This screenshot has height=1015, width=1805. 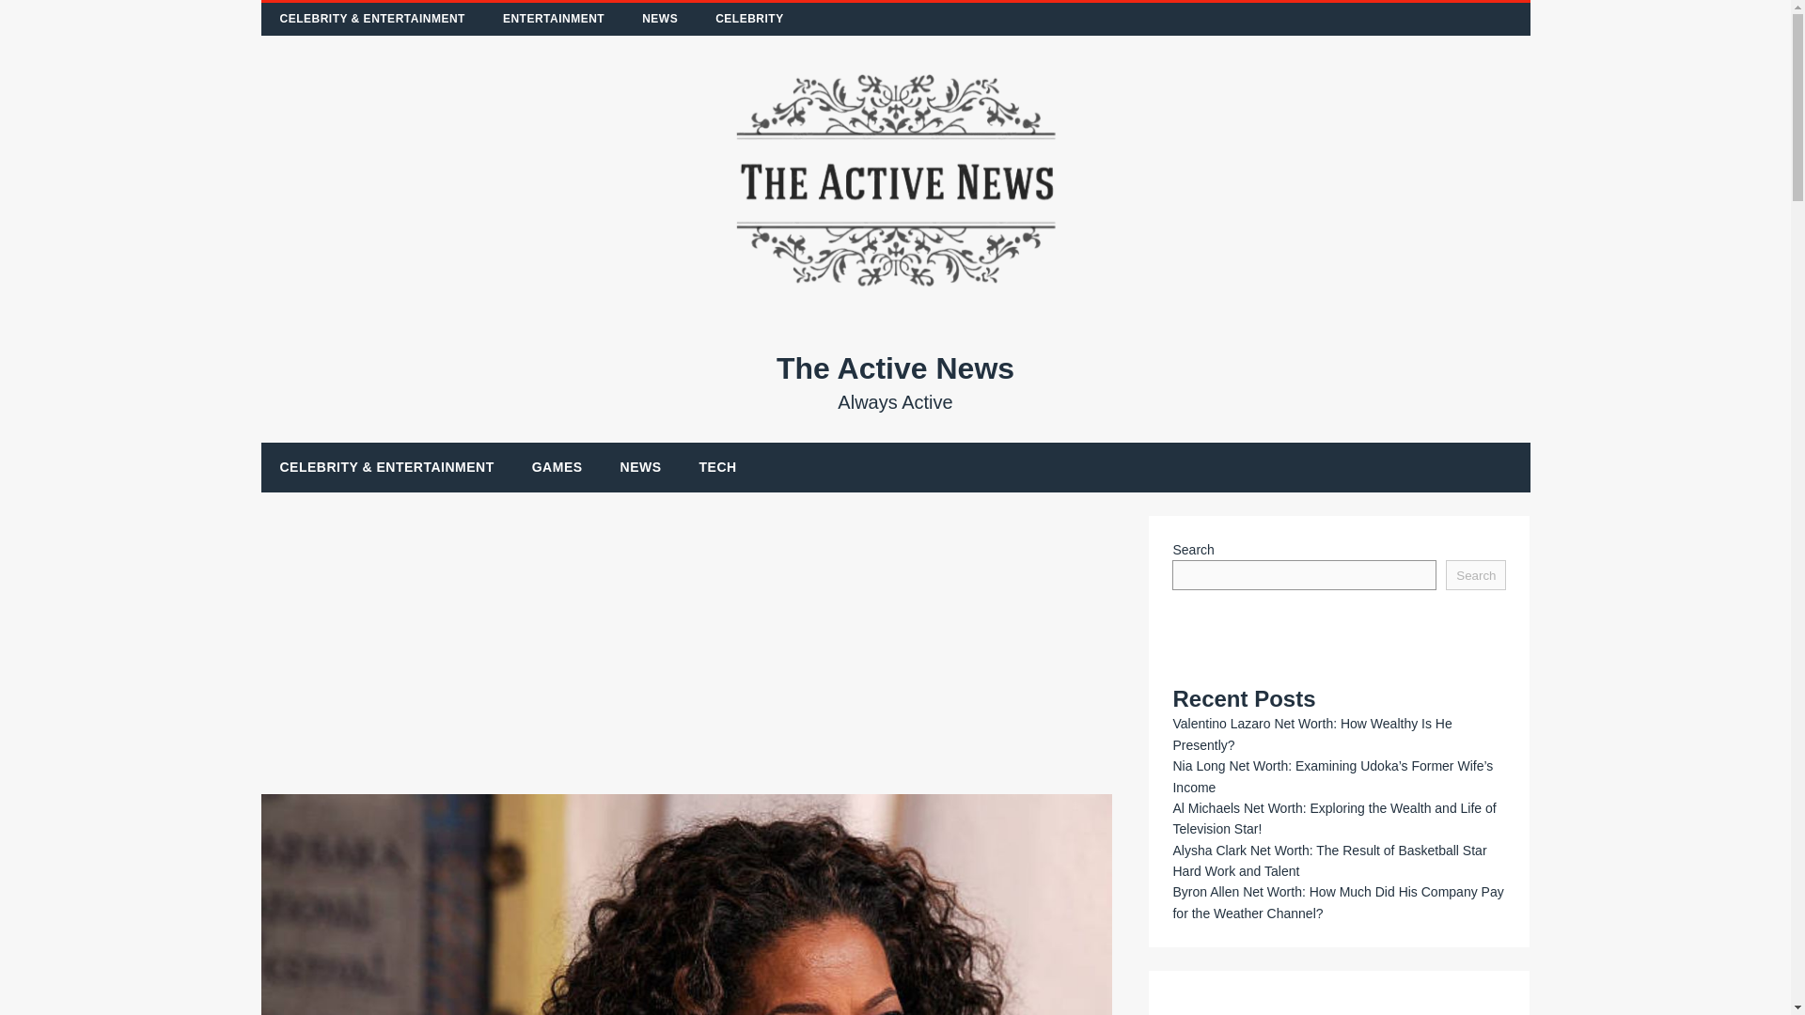 I want to click on GAMES, so click(x=557, y=466).